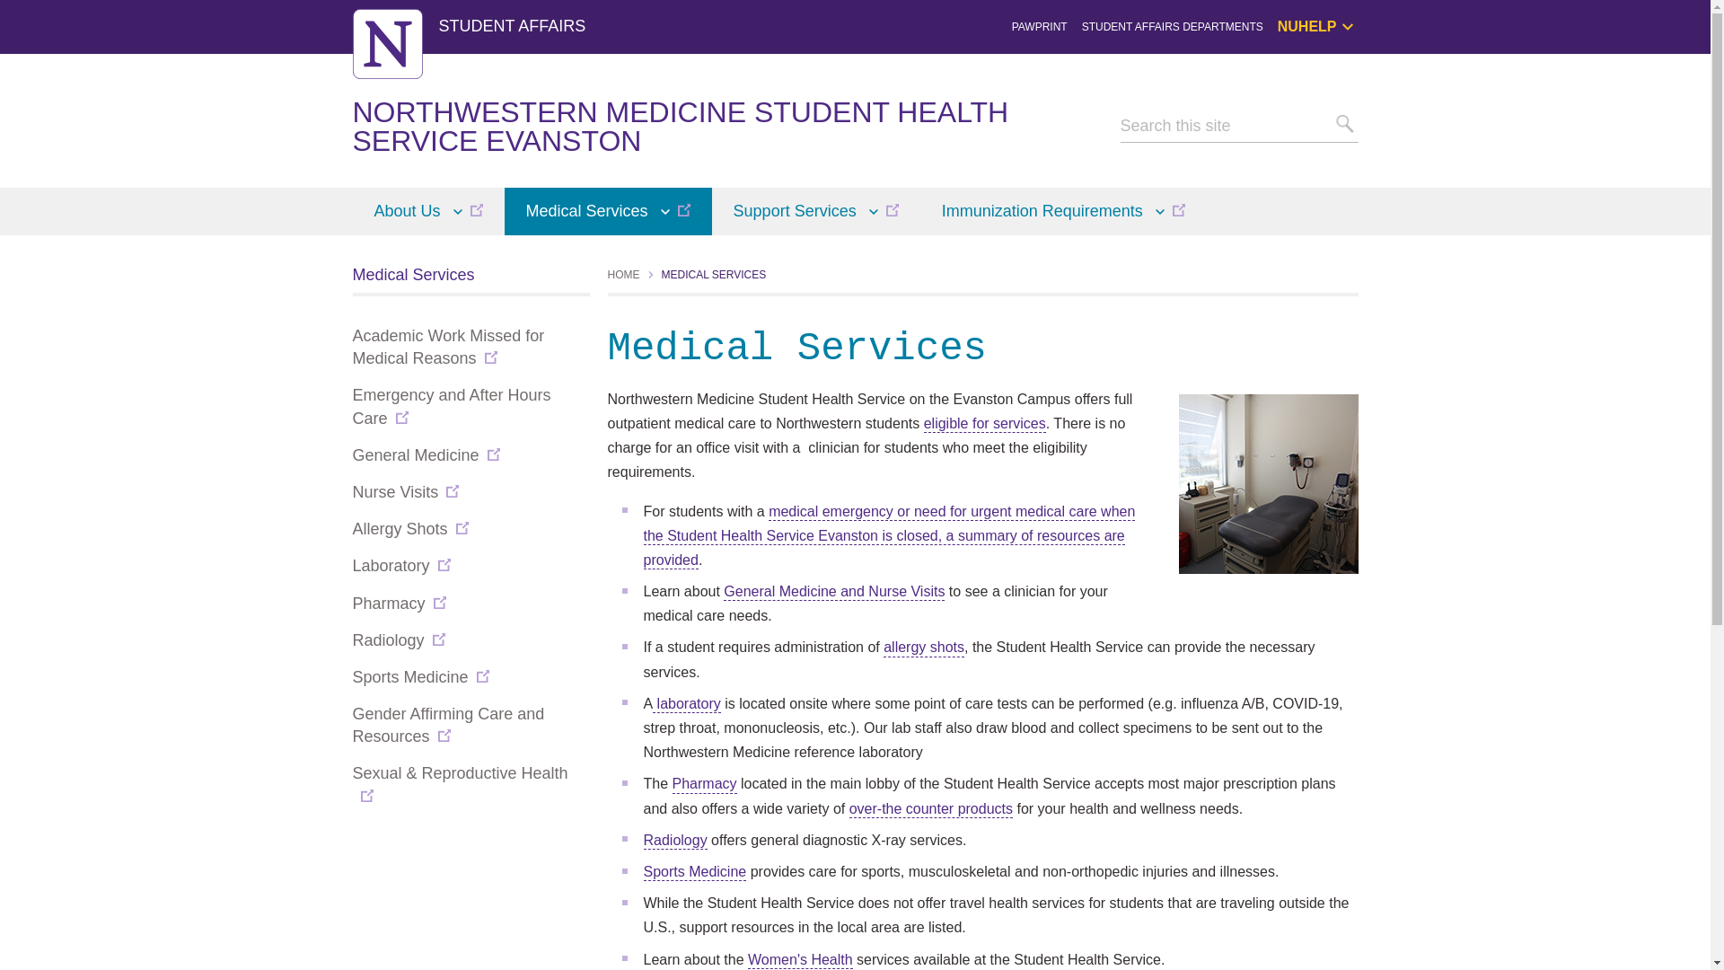 The image size is (1724, 970). I want to click on 1:1 Support, so click(1377, 108).